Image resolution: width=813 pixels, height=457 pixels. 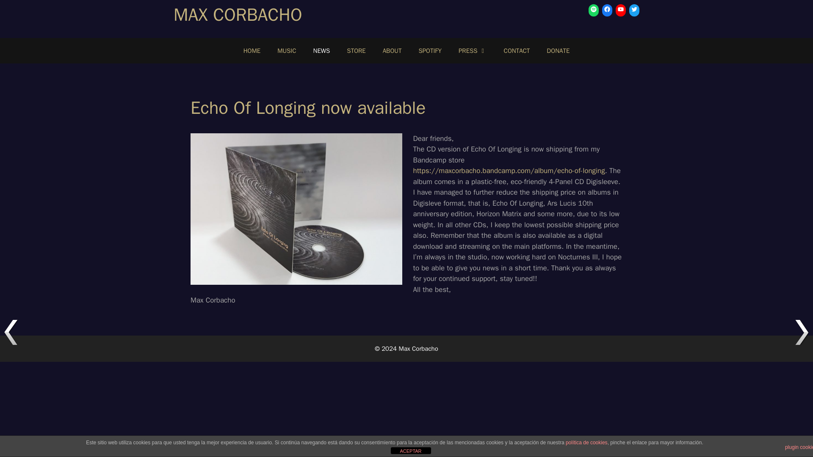 I want to click on YouTube, so click(x=621, y=9).